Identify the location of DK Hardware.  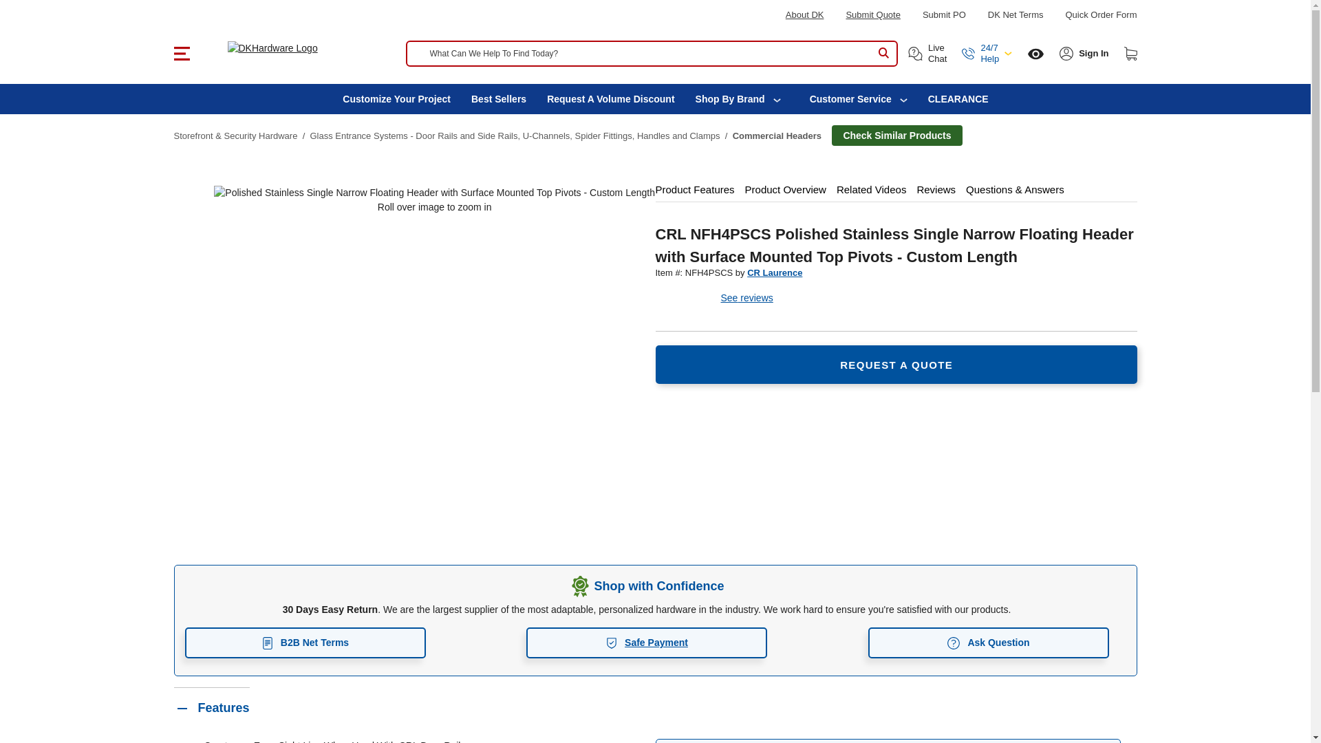
(292, 48).